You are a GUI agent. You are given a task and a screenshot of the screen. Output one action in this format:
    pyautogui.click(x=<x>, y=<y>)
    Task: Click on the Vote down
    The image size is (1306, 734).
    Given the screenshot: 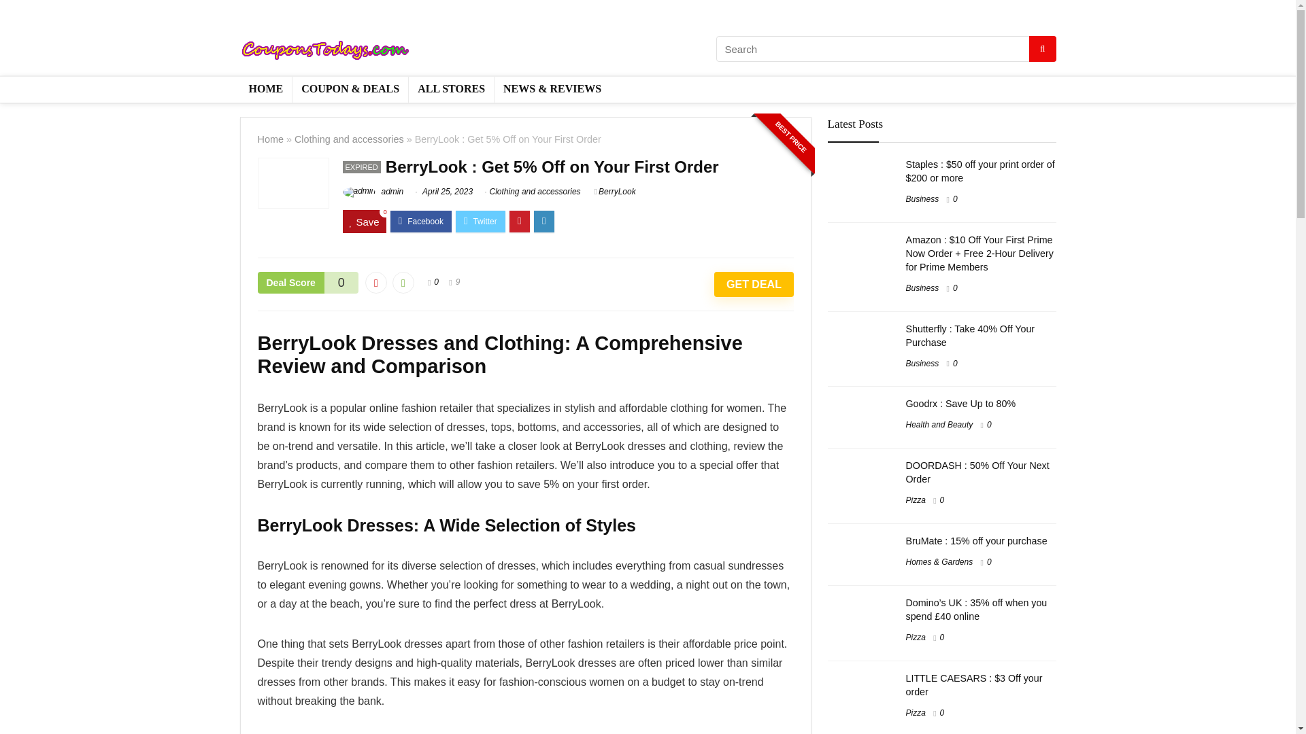 What is the action you would take?
    pyautogui.click(x=375, y=283)
    